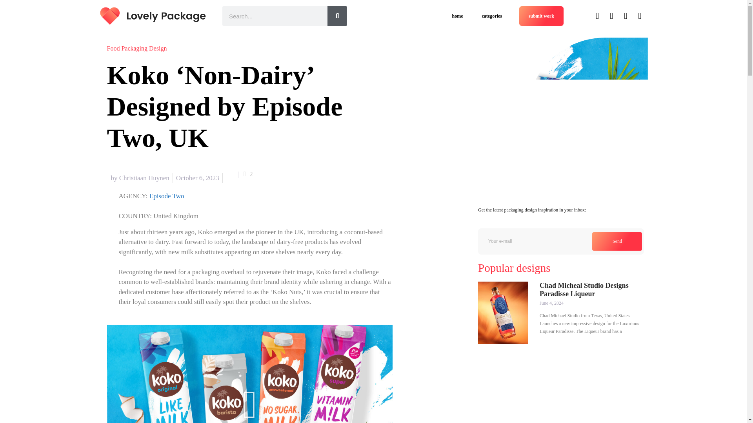  I want to click on categories, so click(492, 16).